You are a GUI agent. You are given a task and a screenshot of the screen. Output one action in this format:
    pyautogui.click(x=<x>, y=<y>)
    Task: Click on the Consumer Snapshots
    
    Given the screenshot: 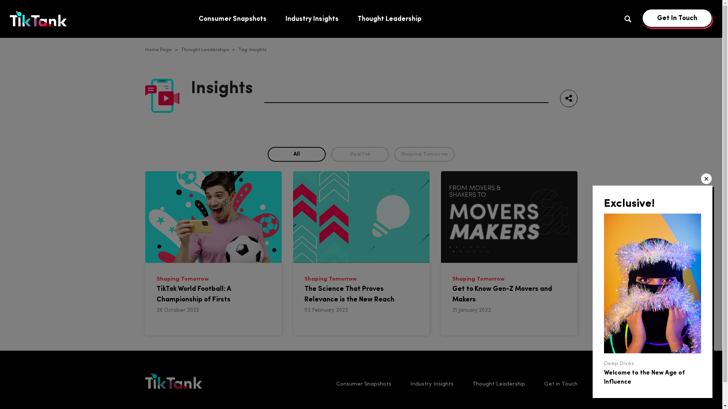 What is the action you would take?
    pyautogui.click(x=233, y=19)
    